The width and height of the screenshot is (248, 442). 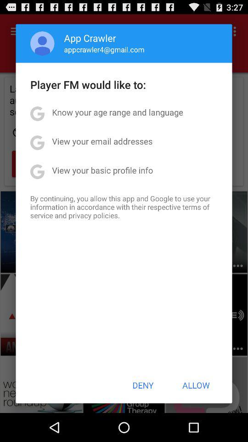 What do you see at coordinates (104, 49) in the screenshot?
I see `scroll until the appcrawler4@gmail.com app` at bounding box center [104, 49].